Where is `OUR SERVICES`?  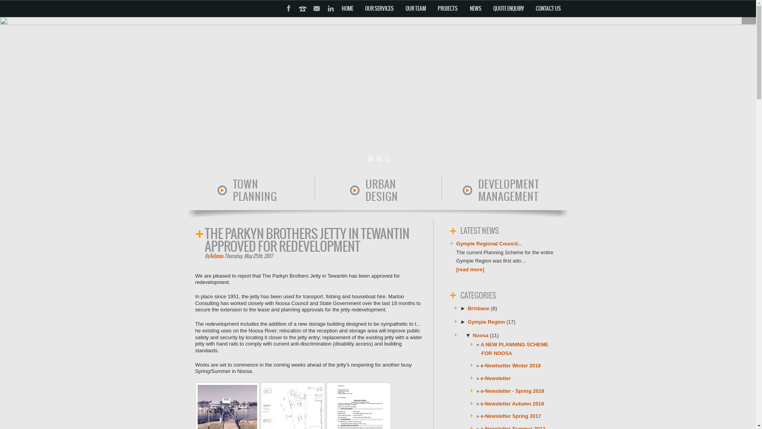 OUR SERVICES is located at coordinates (379, 9).